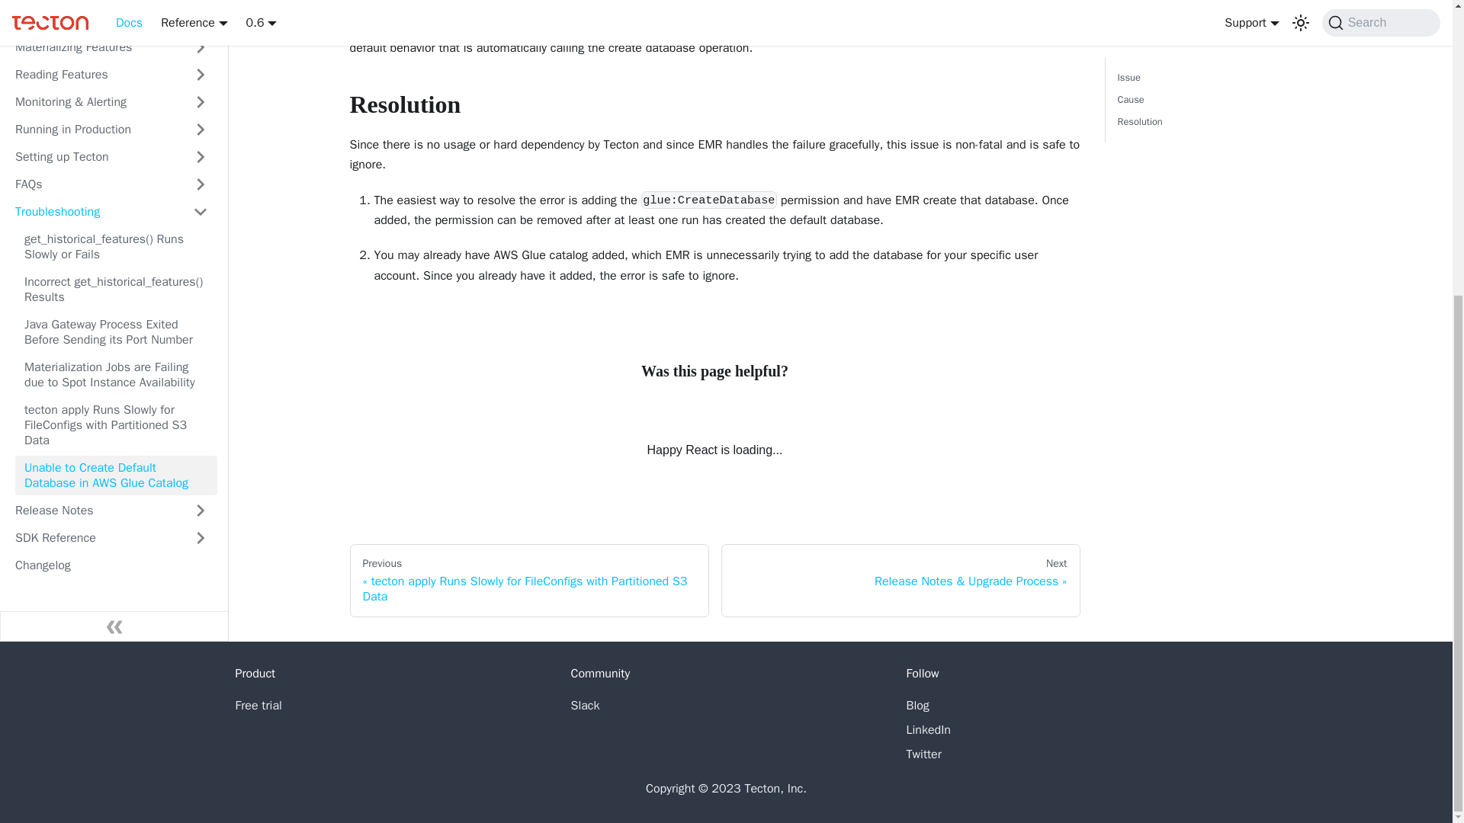  Describe the element at coordinates (114, 354) in the screenshot. I see `Collapse sidebar` at that location.